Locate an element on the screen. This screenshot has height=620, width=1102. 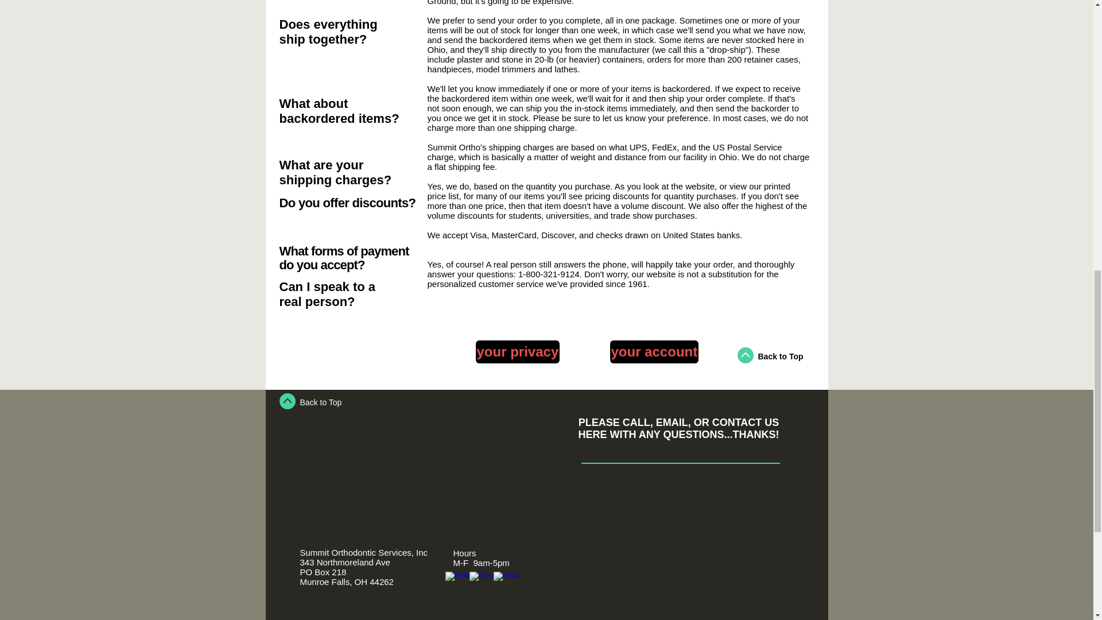
your privacy is located at coordinates (517, 351).